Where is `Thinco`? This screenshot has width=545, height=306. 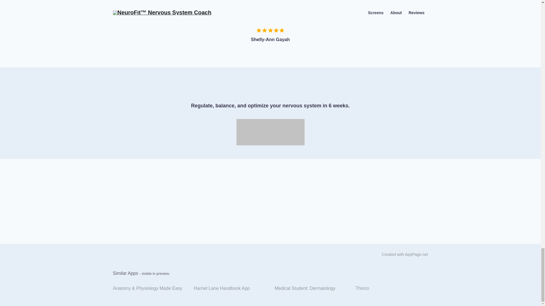 Thinco is located at coordinates (392, 288).